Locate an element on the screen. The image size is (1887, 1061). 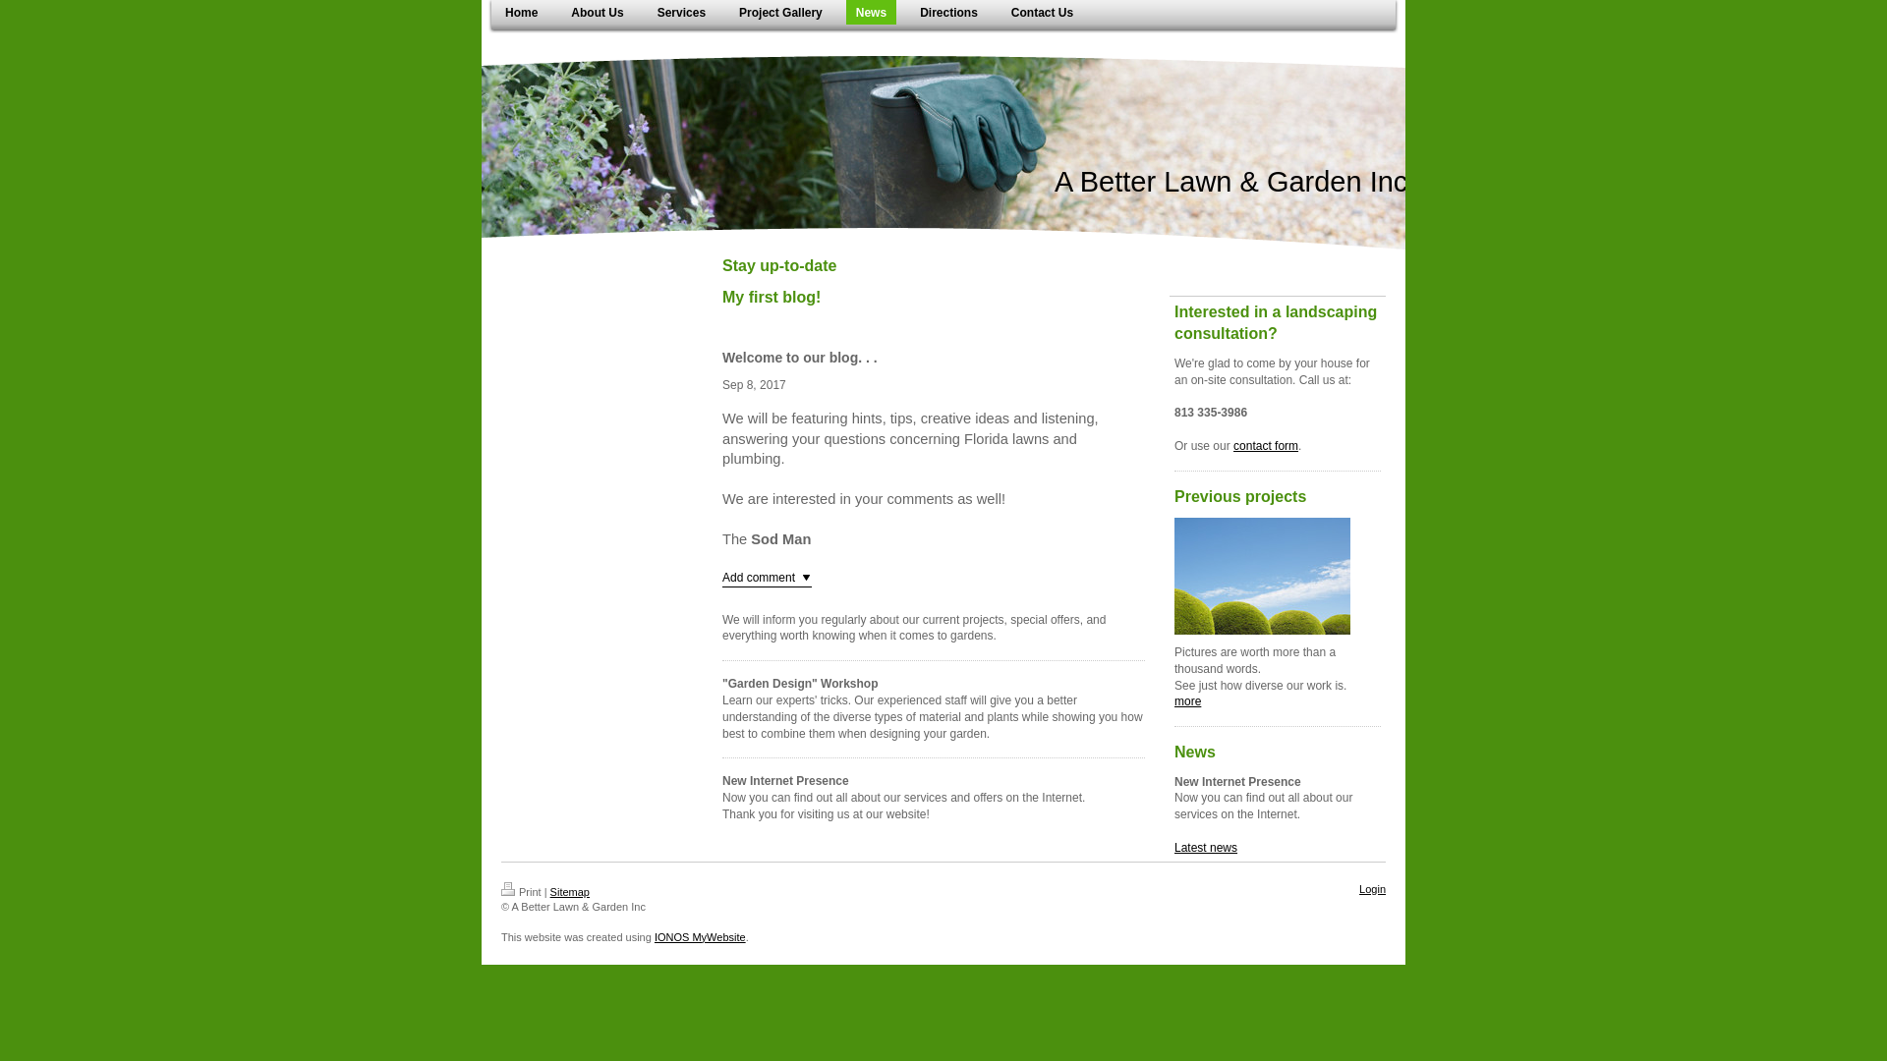
News is located at coordinates (871, 12).